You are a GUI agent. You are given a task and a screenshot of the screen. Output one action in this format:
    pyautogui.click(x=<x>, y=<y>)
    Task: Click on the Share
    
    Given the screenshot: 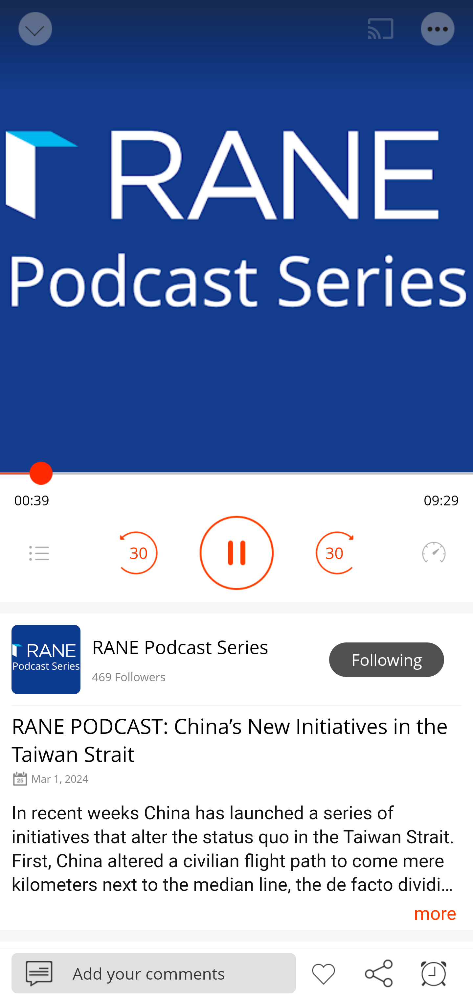 What is the action you would take?
    pyautogui.click(x=378, y=972)
    